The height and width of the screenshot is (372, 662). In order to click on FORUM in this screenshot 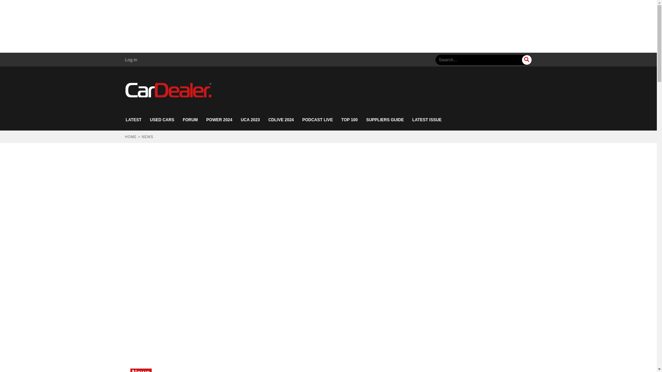, I will do `click(190, 120)`.